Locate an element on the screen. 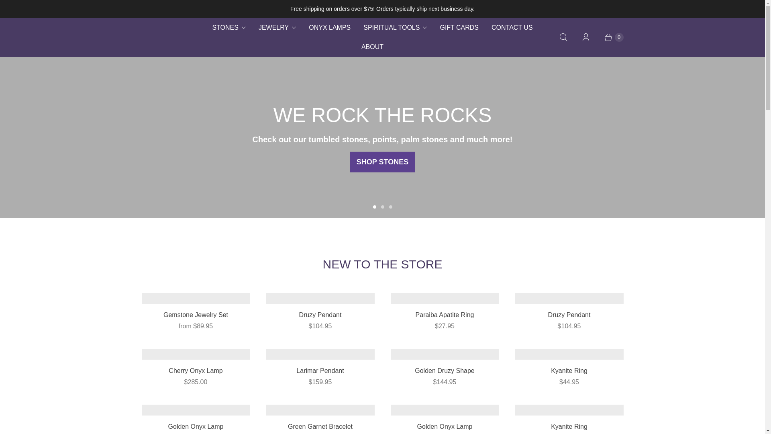 The image size is (771, 434). ABOUT is located at coordinates (372, 47).